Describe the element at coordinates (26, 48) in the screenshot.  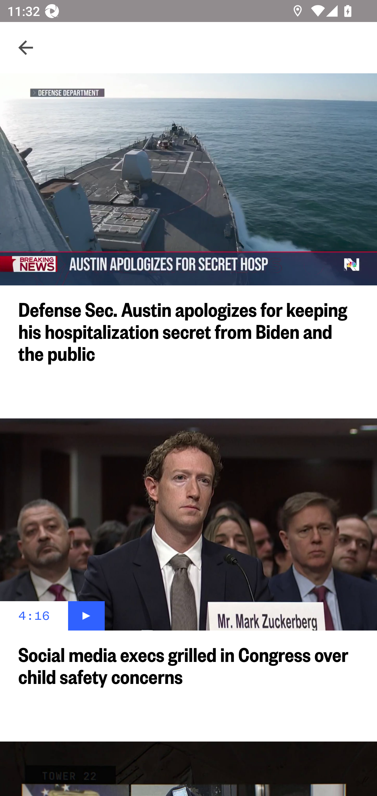
I see `Navigate up` at that location.